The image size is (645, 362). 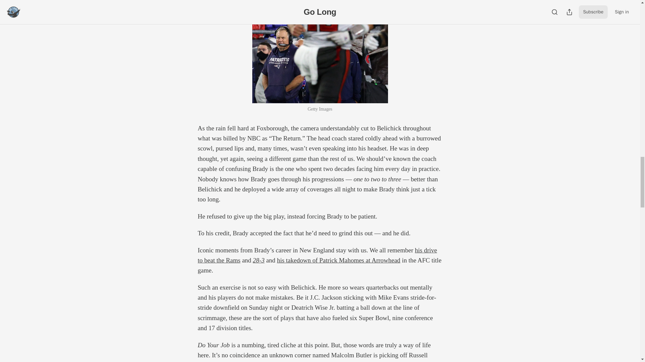 I want to click on his takedown of Patrick Mahomes at Arrowhead, so click(x=338, y=260).